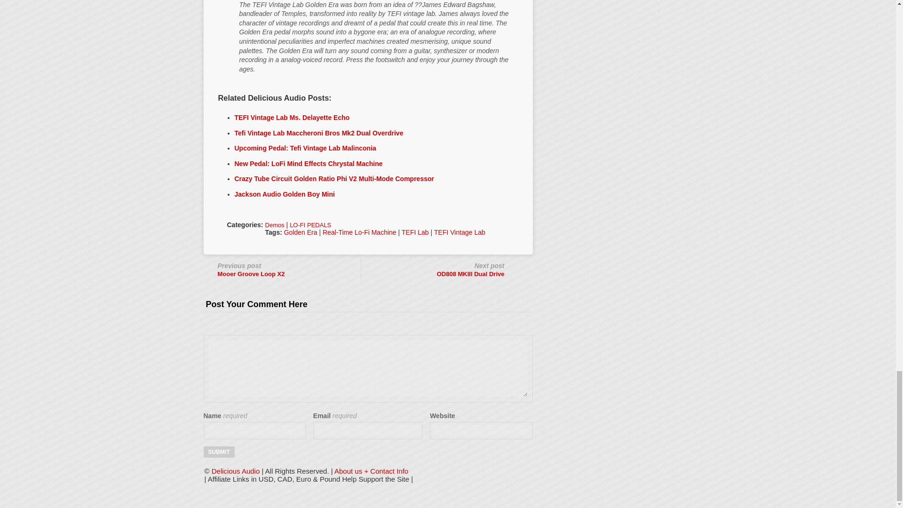 This screenshot has width=903, height=508. I want to click on View all posts tagged Golden Era, so click(301, 232).